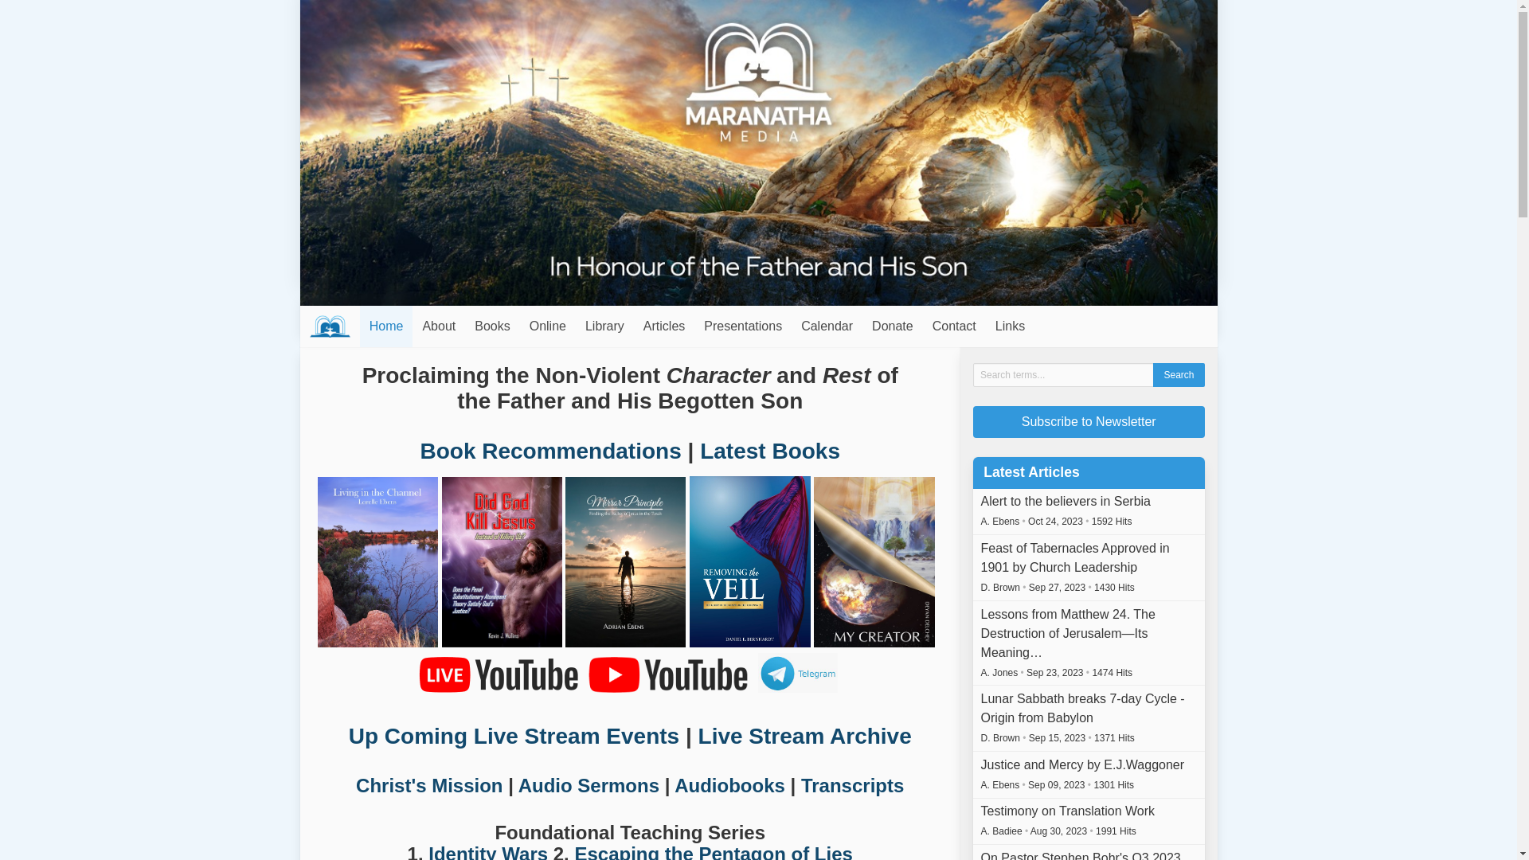 The height and width of the screenshot is (860, 1529). Describe the element at coordinates (589, 785) in the screenshot. I see `Audio Sermons` at that location.